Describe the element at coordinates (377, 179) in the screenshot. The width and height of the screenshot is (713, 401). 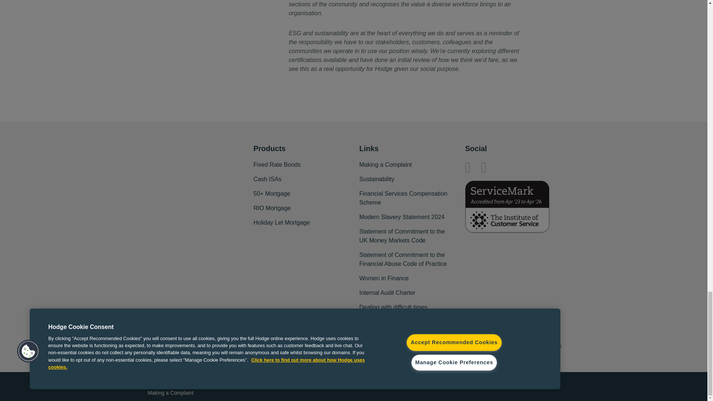
I see `Sustainability` at that location.